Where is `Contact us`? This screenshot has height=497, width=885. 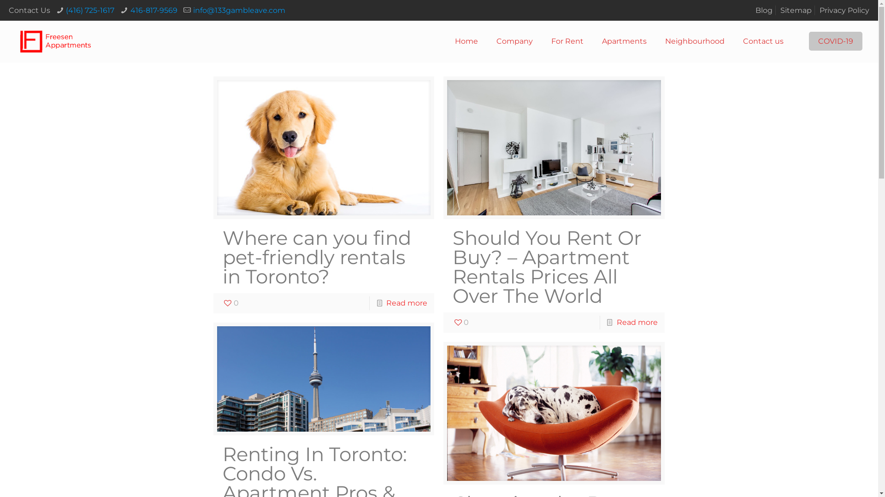
Contact us is located at coordinates (763, 41).